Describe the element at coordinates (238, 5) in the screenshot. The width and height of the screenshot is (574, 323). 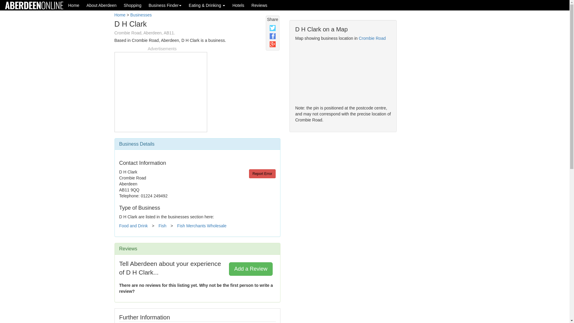
I see `Hotels` at that location.